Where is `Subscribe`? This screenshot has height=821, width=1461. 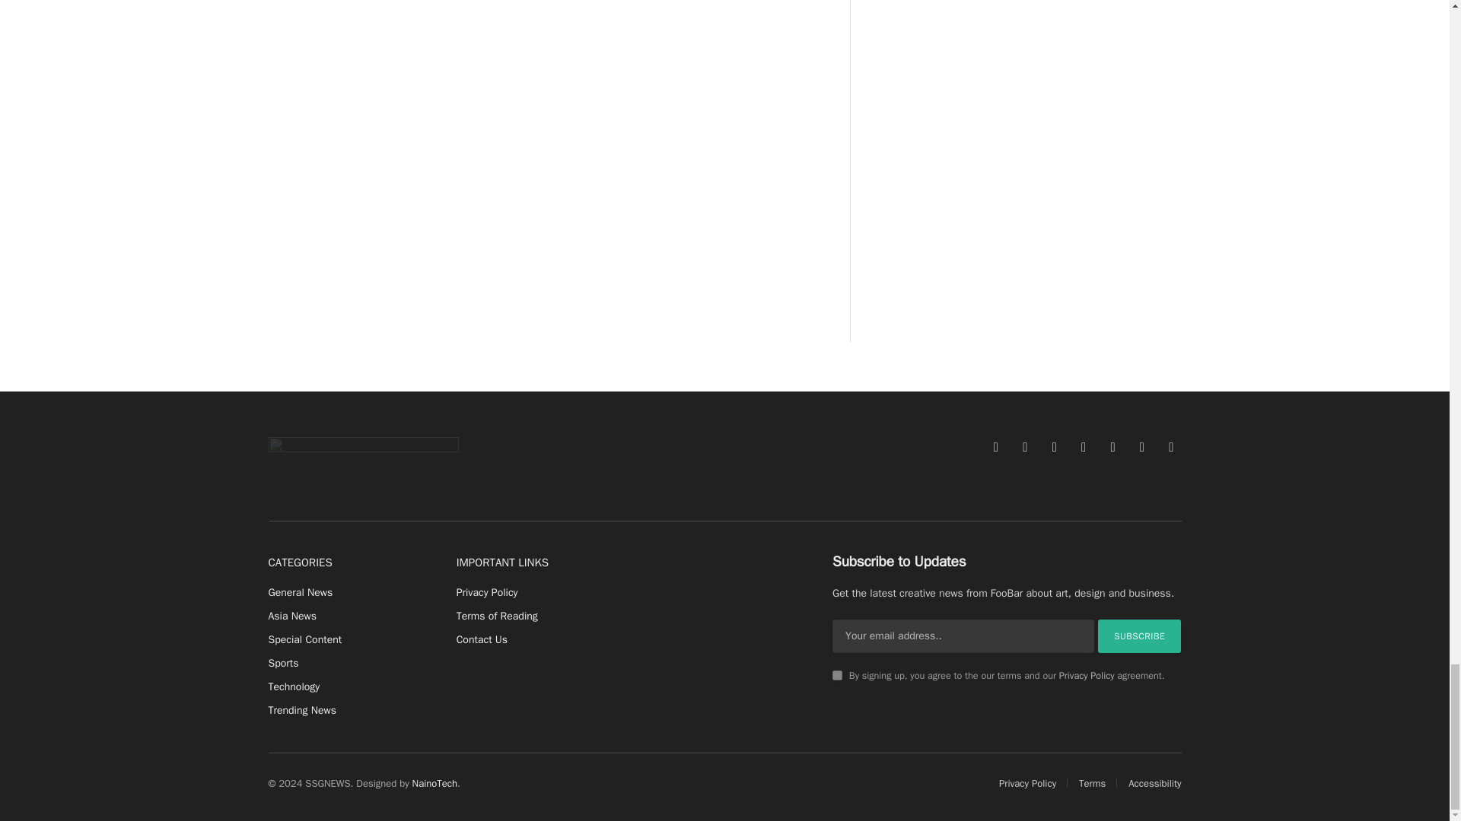
Subscribe is located at coordinates (1140, 636).